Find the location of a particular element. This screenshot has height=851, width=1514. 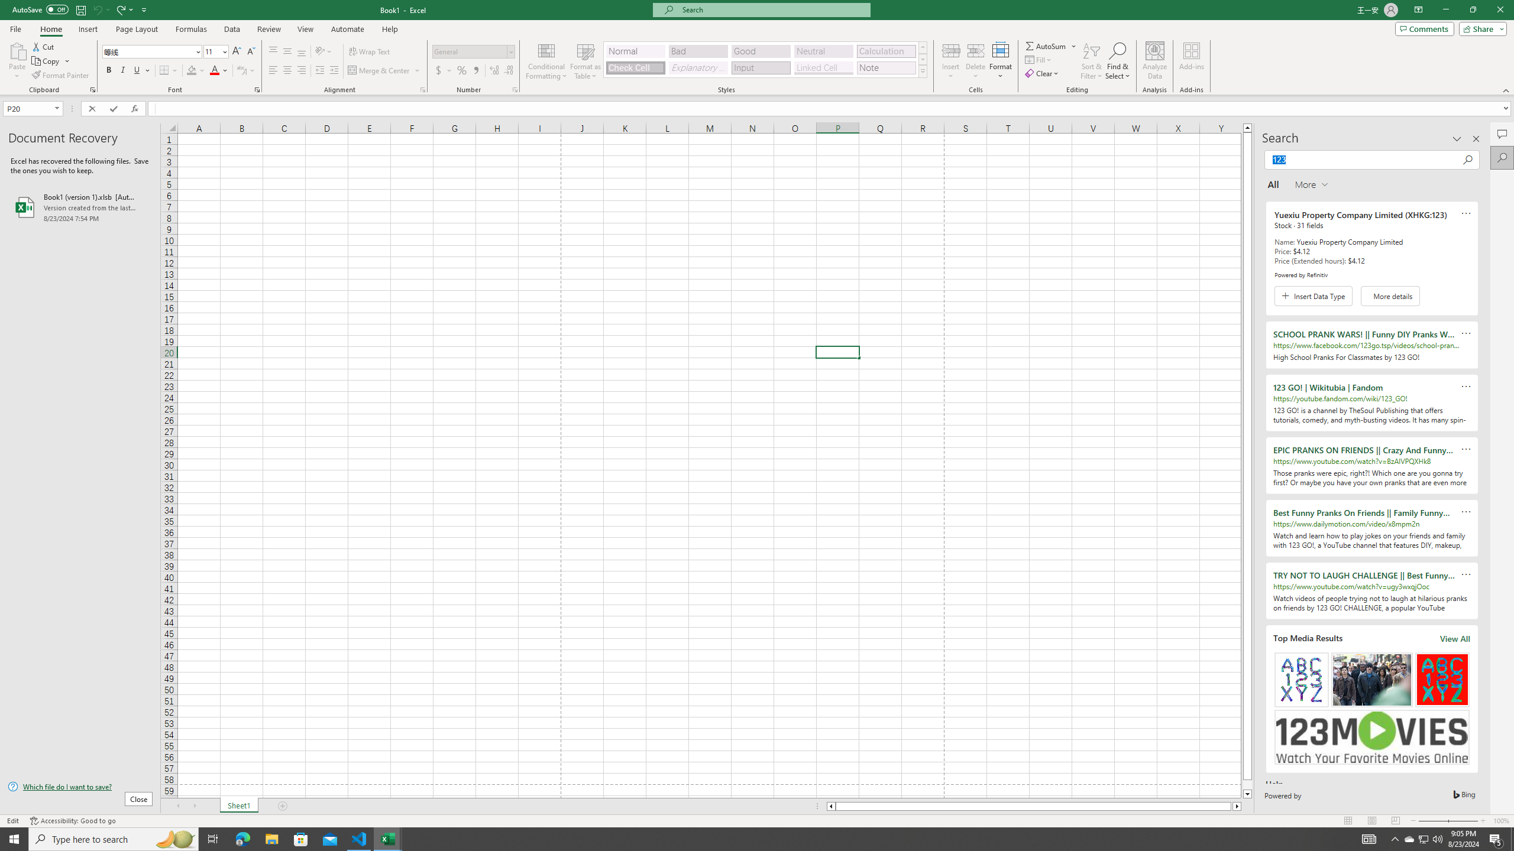

Find & Select is located at coordinates (1118, 61).